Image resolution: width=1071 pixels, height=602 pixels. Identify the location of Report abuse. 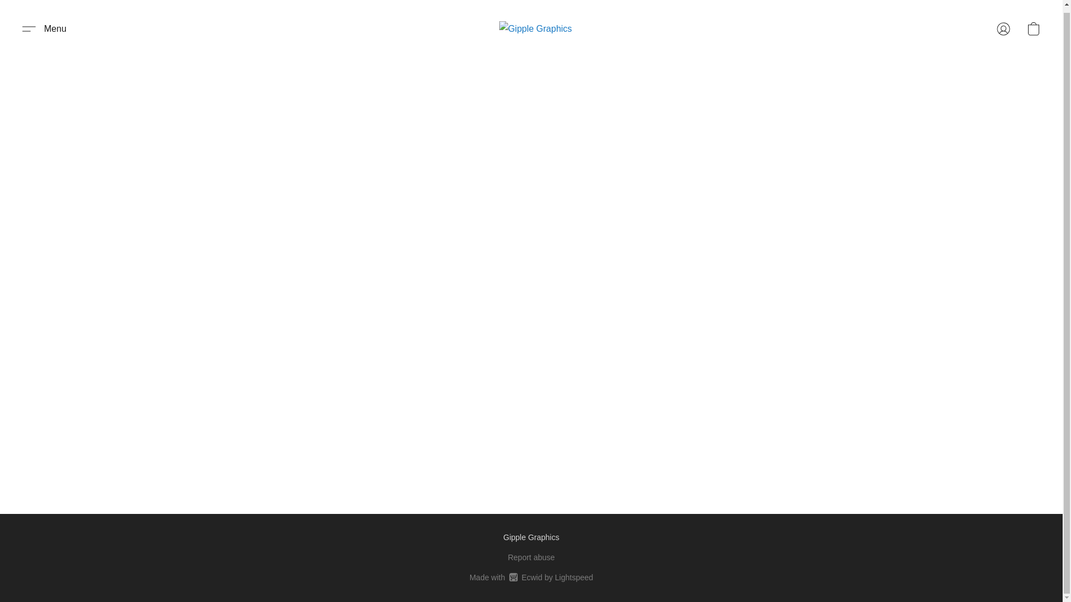
(1033, 29).